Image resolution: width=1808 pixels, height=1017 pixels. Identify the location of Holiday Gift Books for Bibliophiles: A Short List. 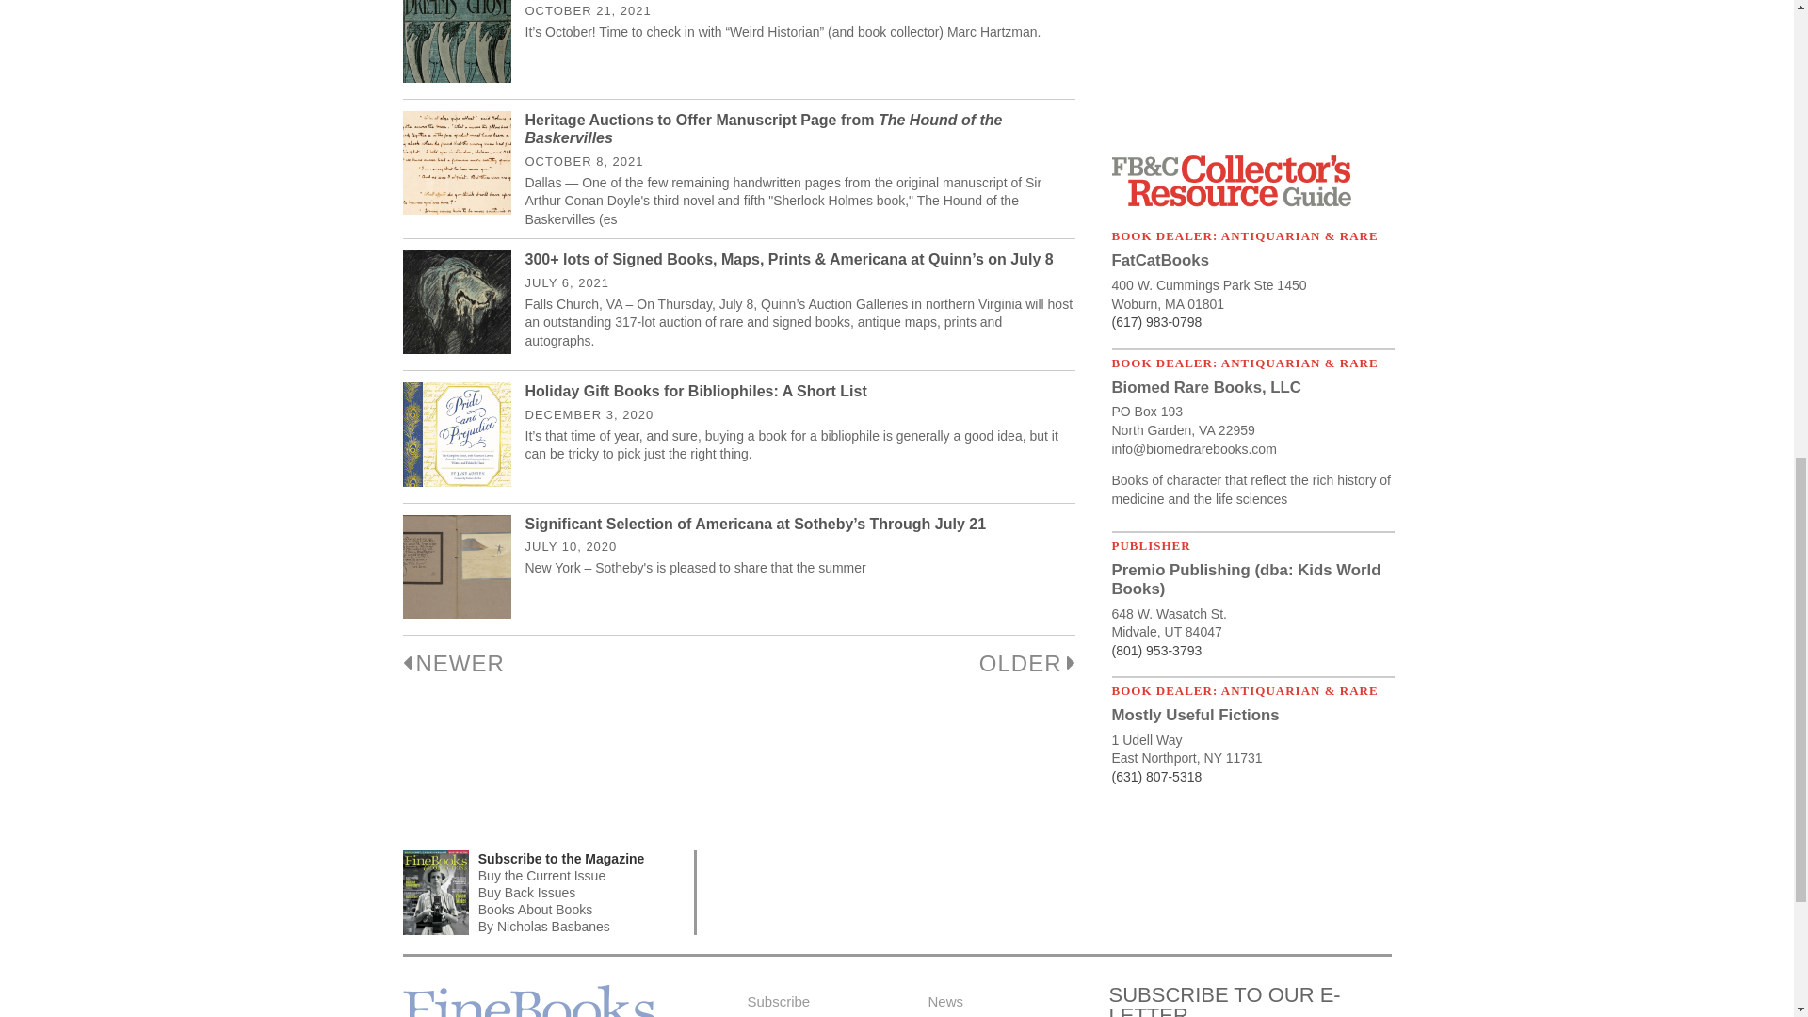
(697, 392).